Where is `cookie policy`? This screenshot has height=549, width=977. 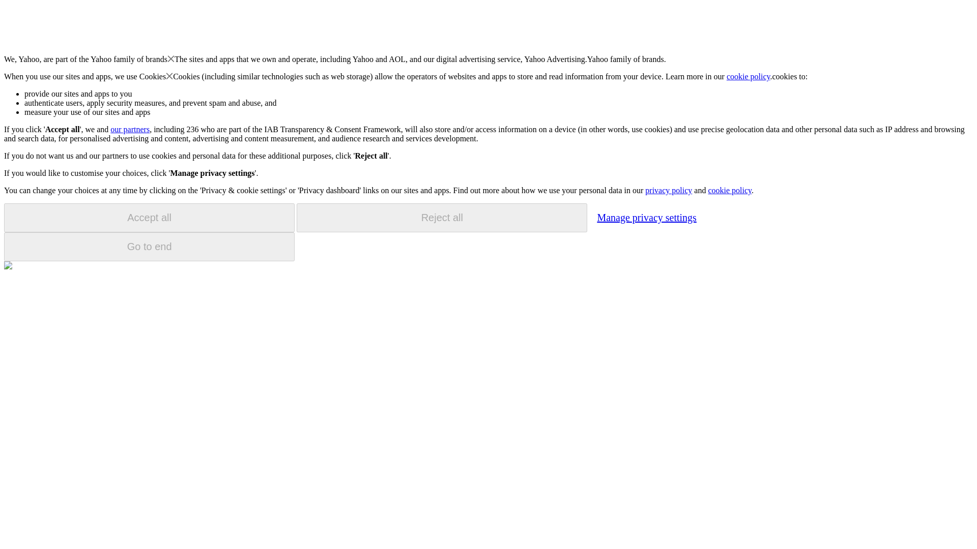
cookie policy is located at coordinates (729, 190).